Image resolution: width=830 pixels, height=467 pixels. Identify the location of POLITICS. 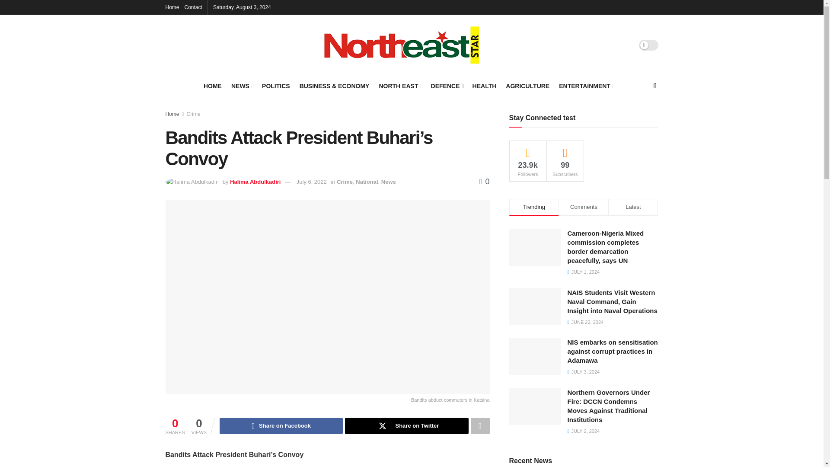
(276, 86).